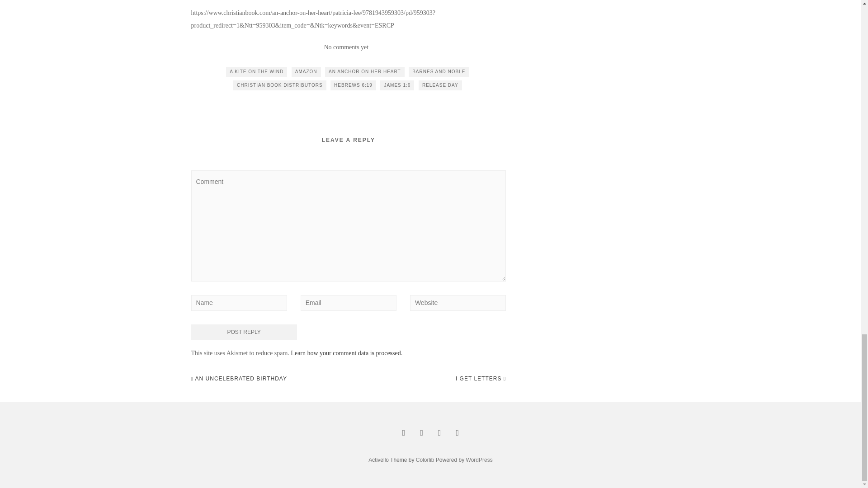 The width and height of the screenshot is (868, 488). I want to click on Post Reply, so click(244, 332).